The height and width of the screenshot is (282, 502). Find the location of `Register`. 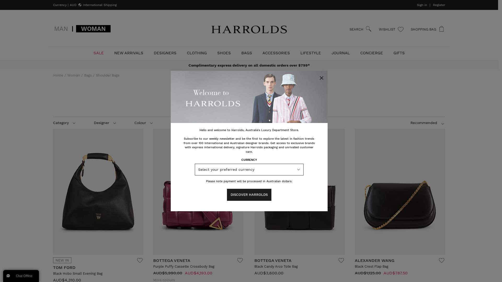

Register is located at coordinates (439, 5).